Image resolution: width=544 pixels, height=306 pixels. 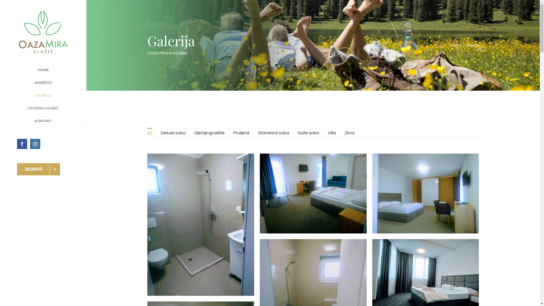 I want to click on Facebook, so click(x=22, y=144).